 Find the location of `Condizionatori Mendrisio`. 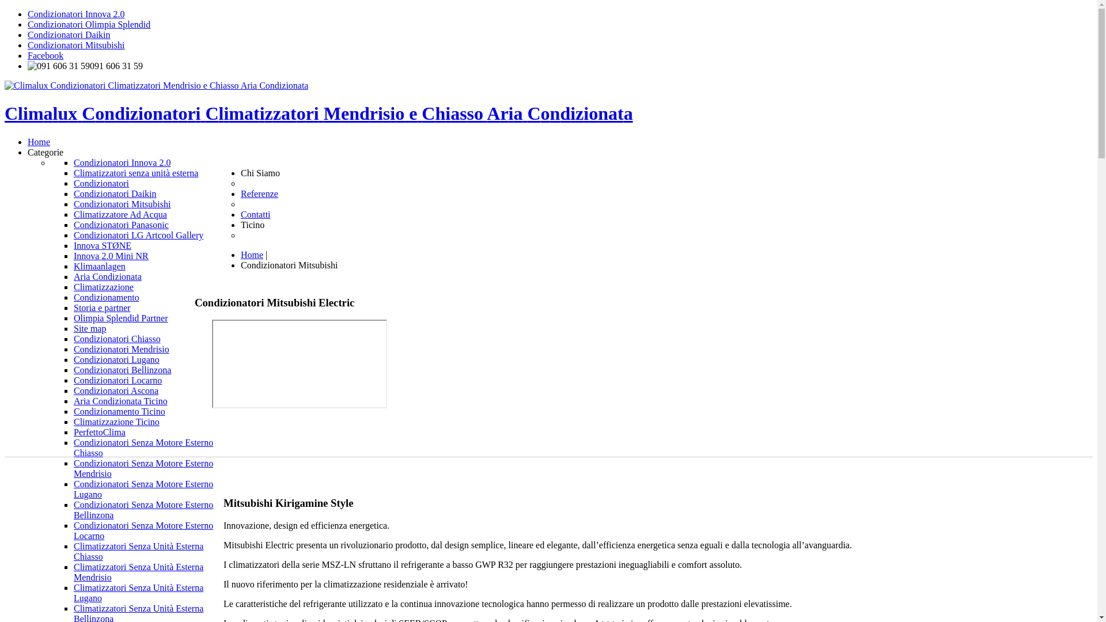

Condizionatori Mendrisio is located at coordinates (122, 349).